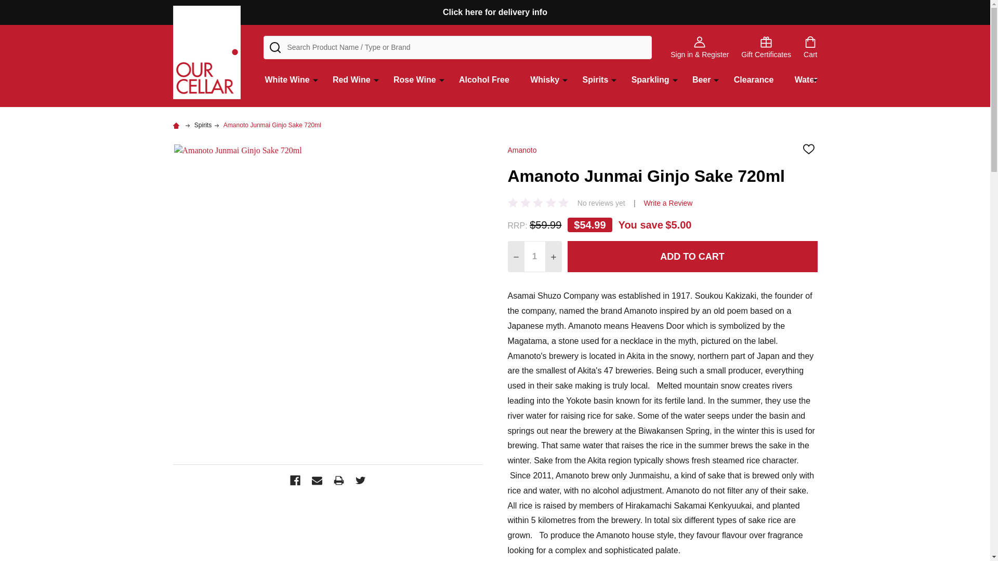 Image resolution: width=998 pixels, height=561 pixels. Describe the element at coordinates (177, 125) in the screenshot. I see `Home` at that location.